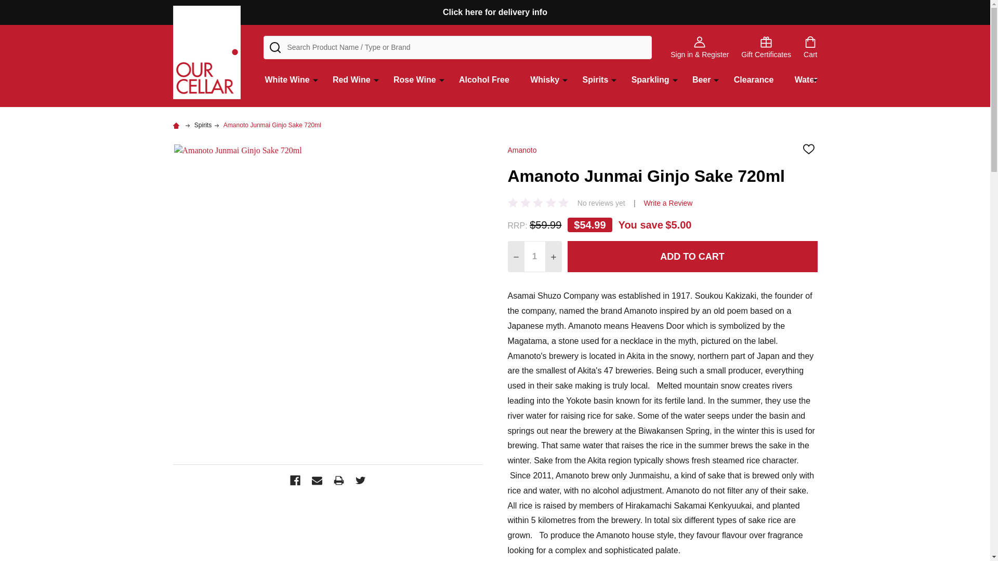 Image resolution: width=998 pixels, height=561 pixels. Describe the element at coordinates (177, 125) in the screenshot. I see `Home` at that location.